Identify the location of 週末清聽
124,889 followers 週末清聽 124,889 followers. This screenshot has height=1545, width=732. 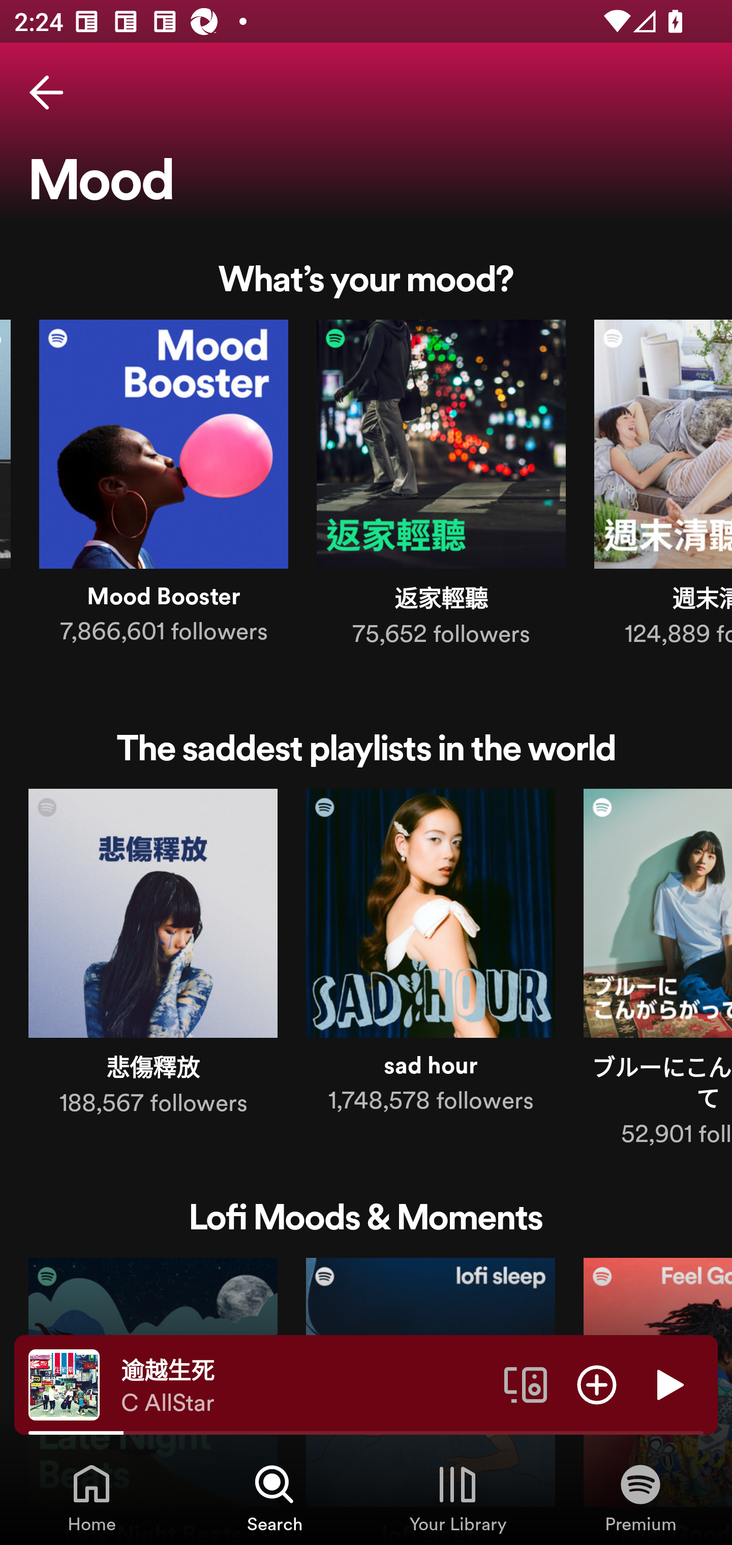
(663, 487).